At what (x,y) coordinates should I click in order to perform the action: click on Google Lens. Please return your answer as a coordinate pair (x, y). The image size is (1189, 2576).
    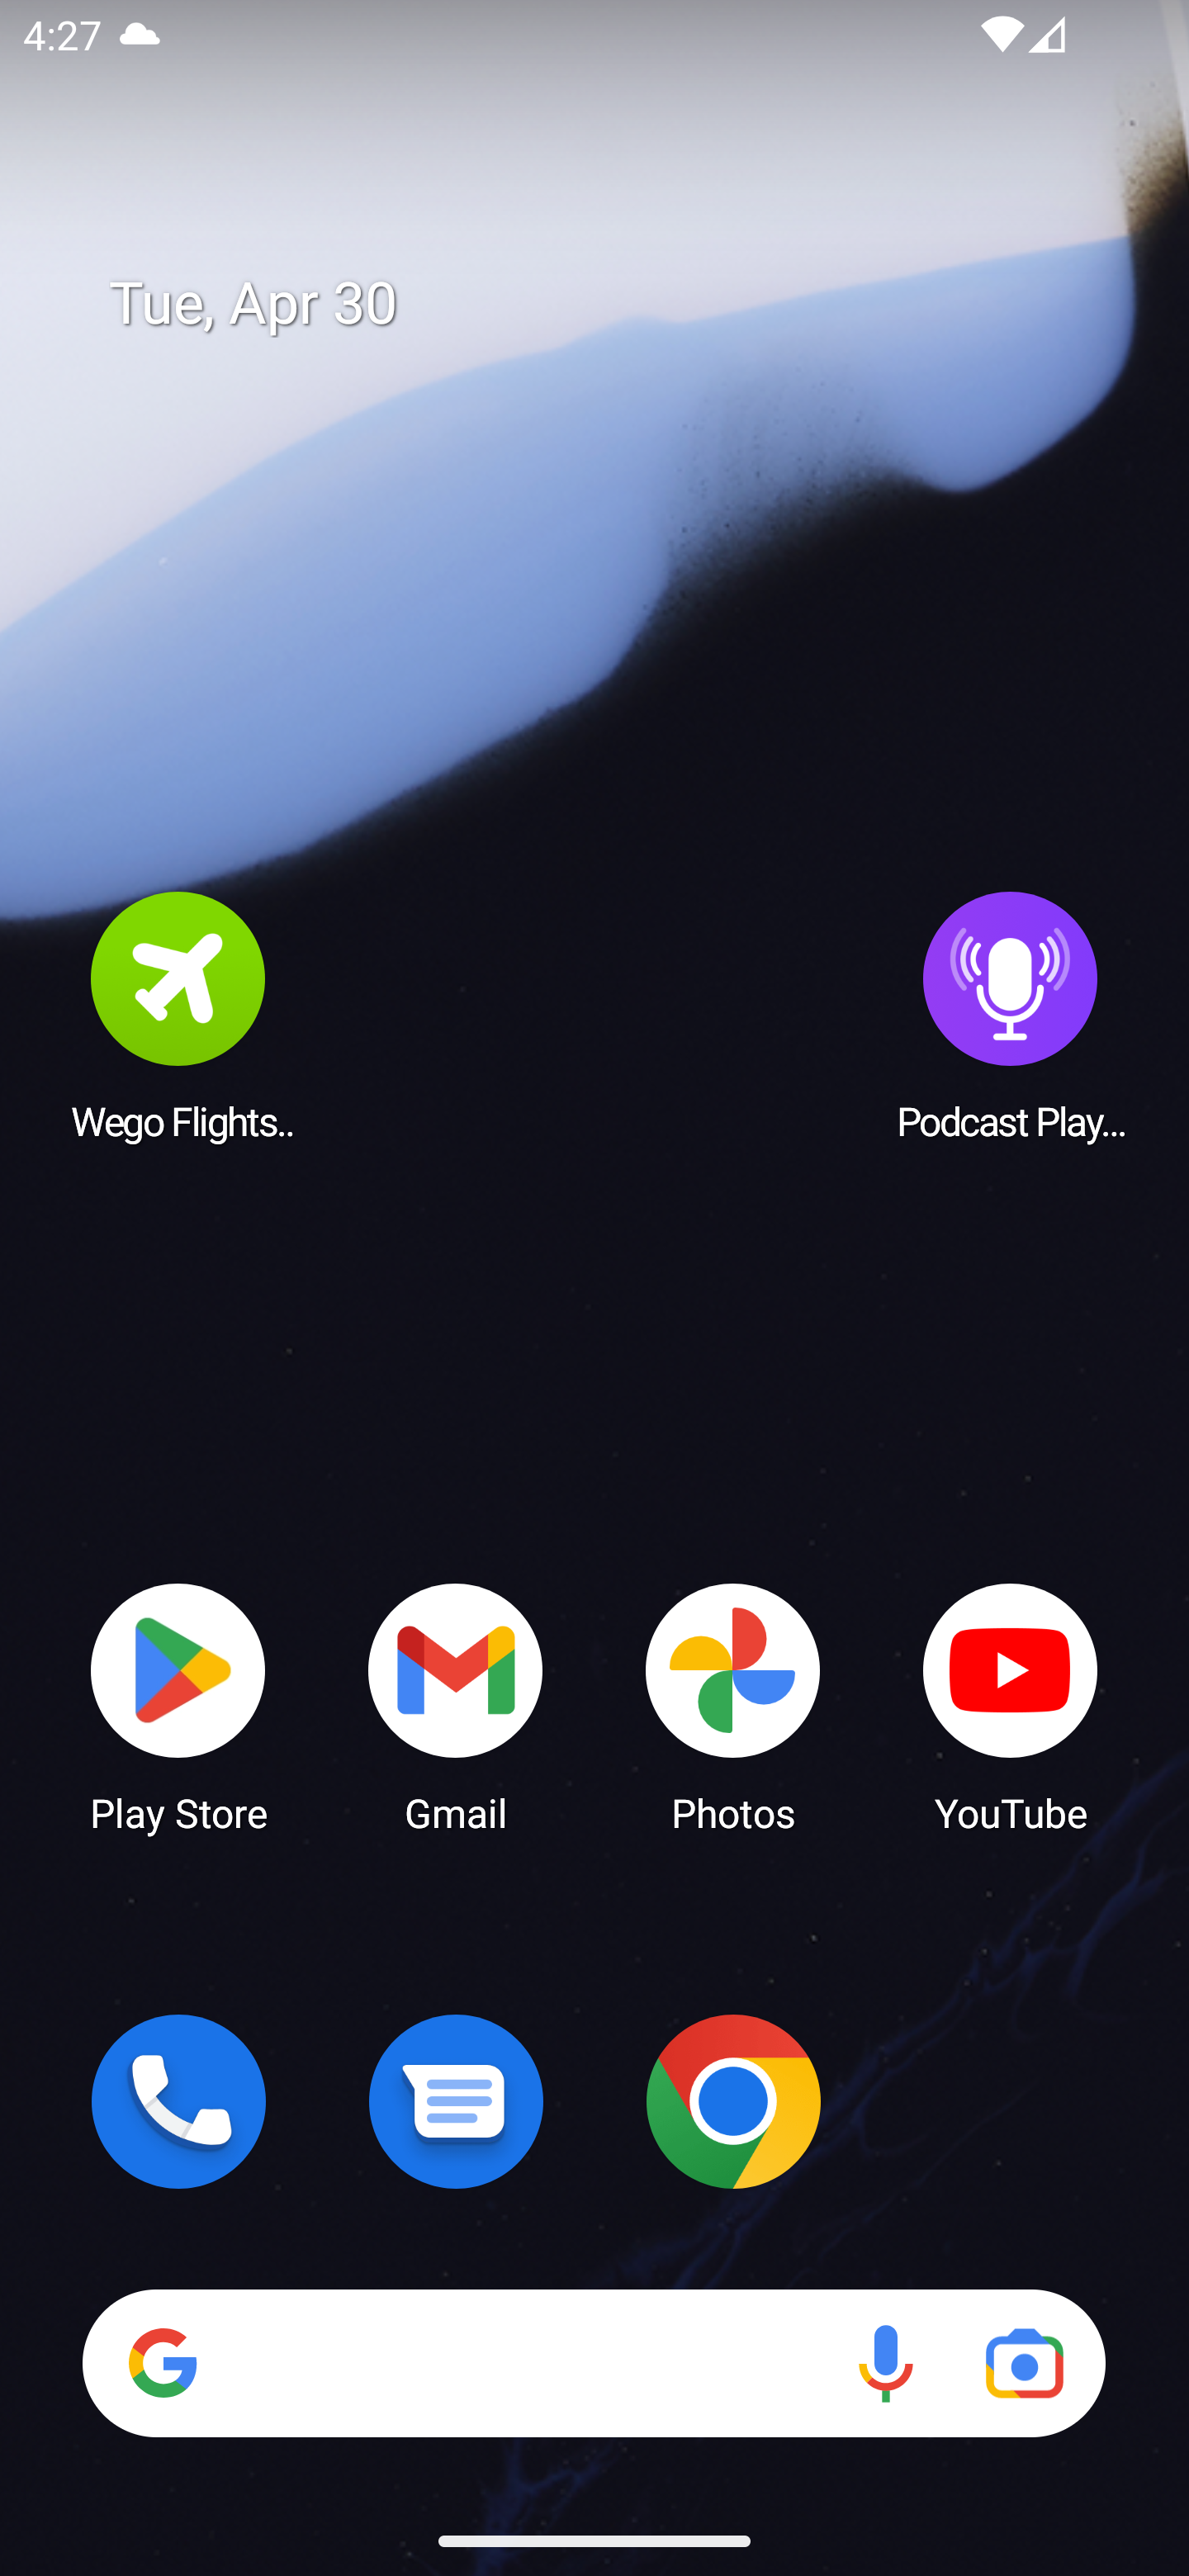
    Looking at the image, I should click on (1024, 2363).